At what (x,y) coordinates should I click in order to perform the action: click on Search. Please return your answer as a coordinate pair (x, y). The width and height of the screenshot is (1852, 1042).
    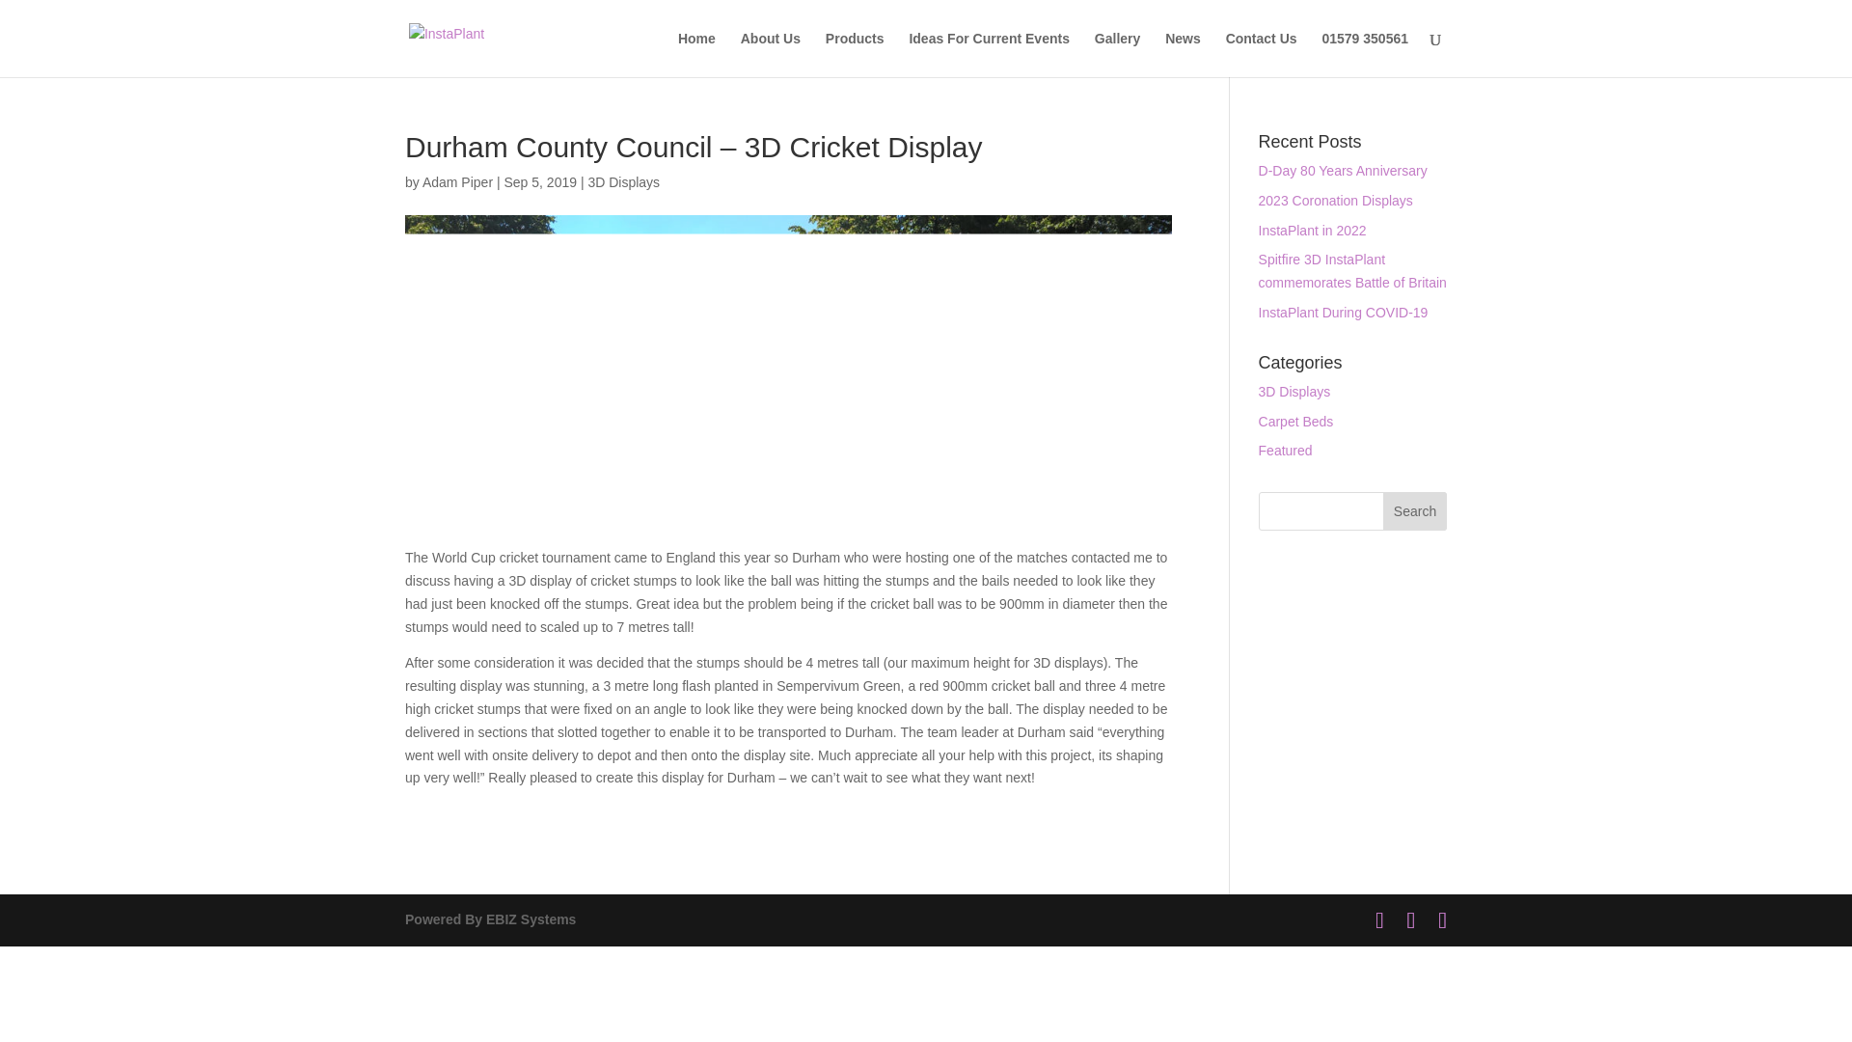
    Looking at the image, I should click on (1414, 510).